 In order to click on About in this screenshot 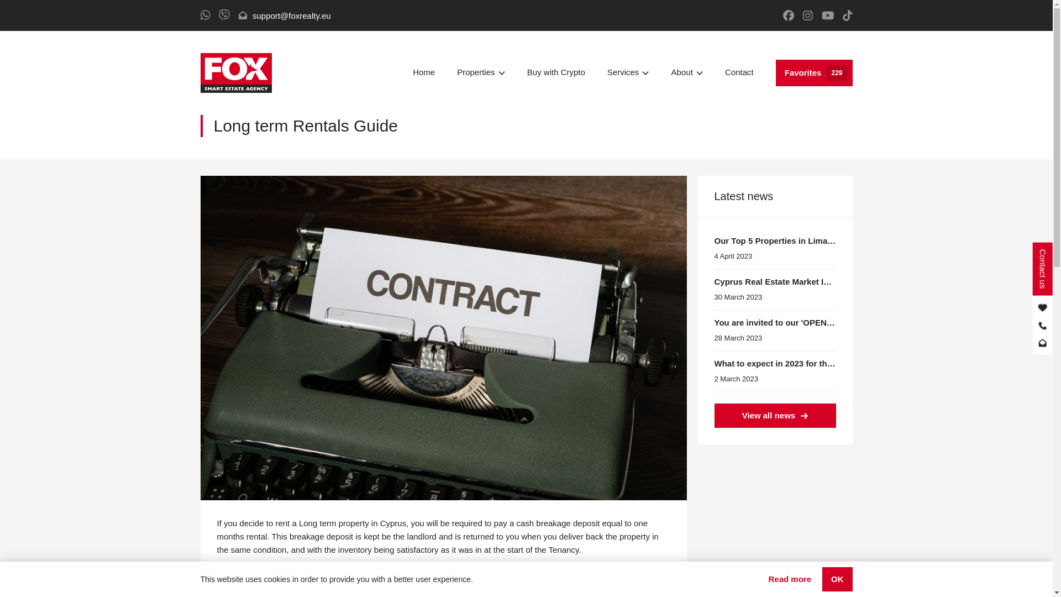, I will do `click(423, 73)`.